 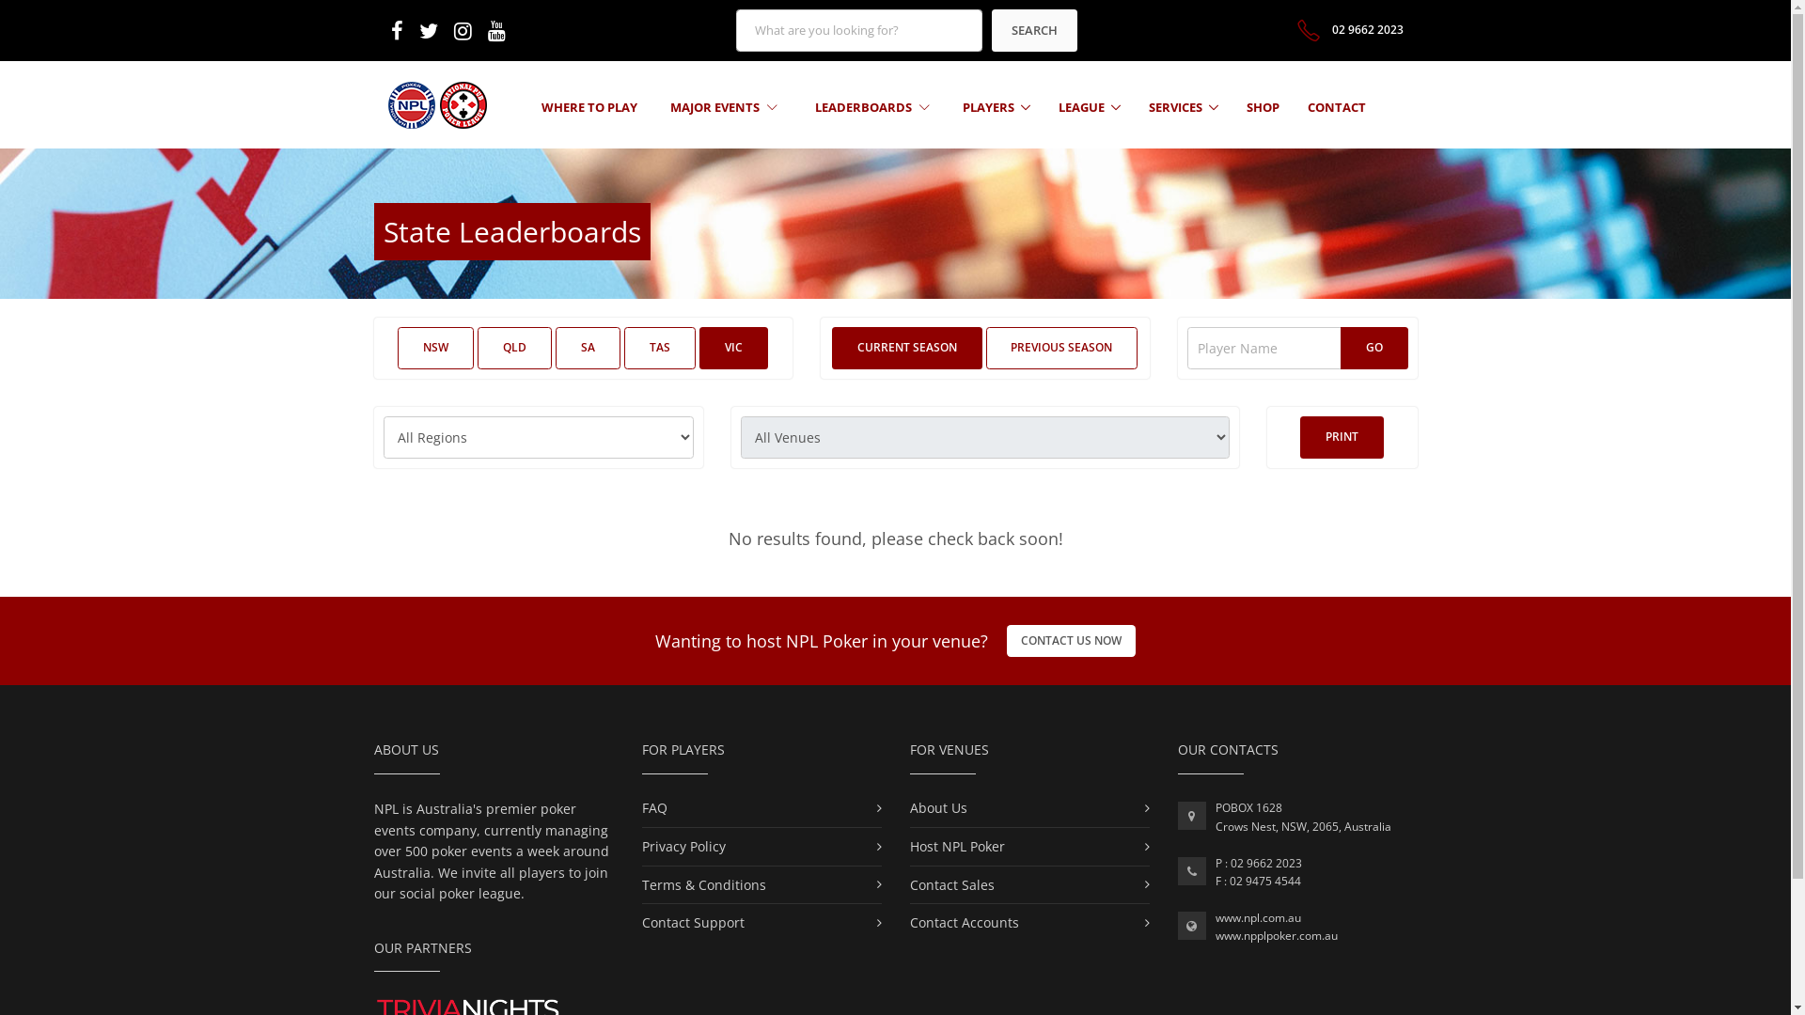 I want to click on PRINT, so click(x=1342, y=438).